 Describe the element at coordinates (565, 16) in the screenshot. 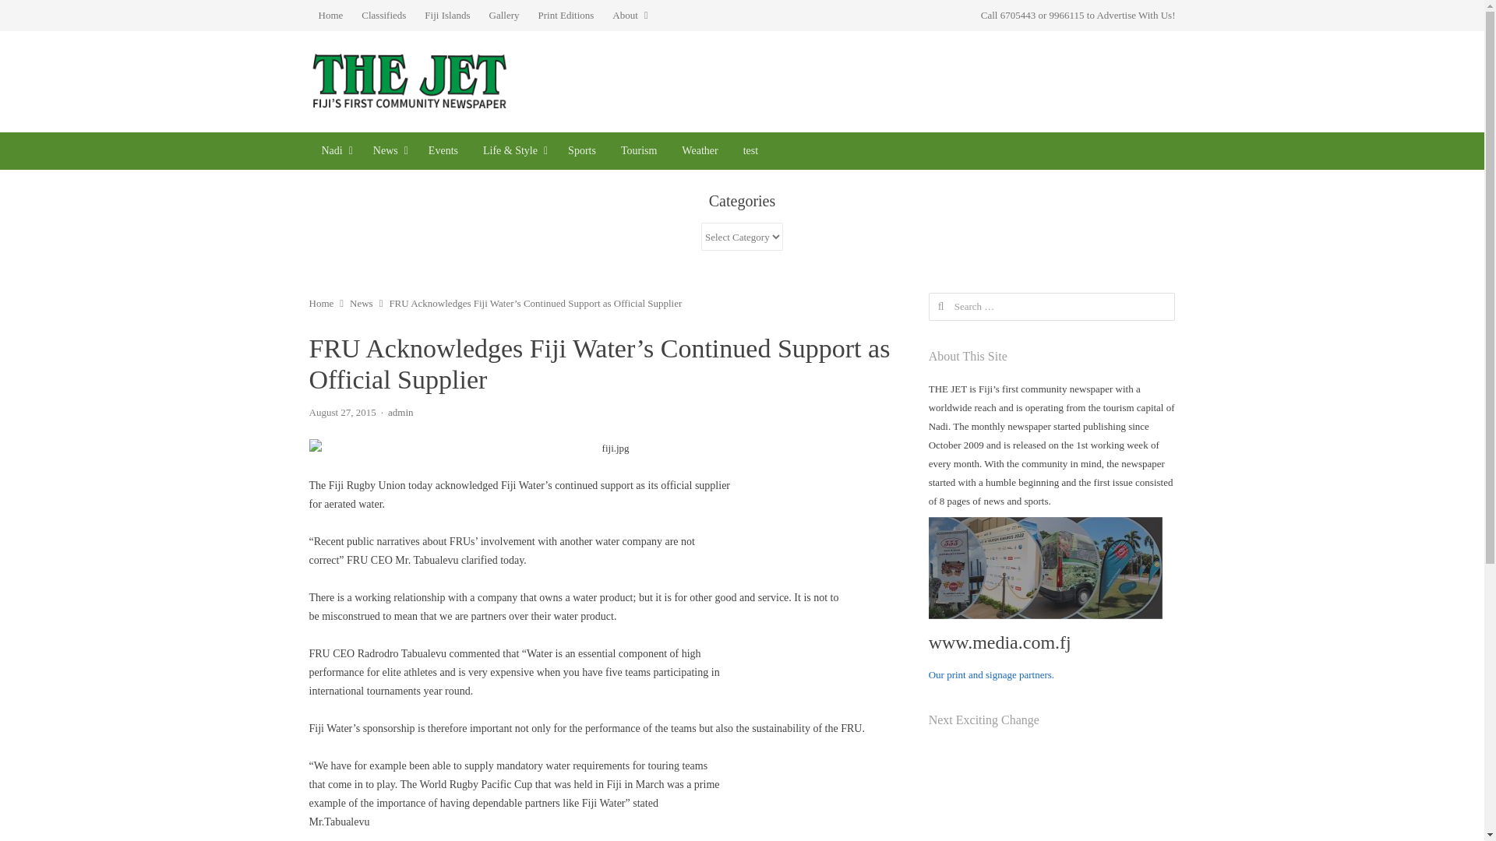

I see `Print Editions` at that location.